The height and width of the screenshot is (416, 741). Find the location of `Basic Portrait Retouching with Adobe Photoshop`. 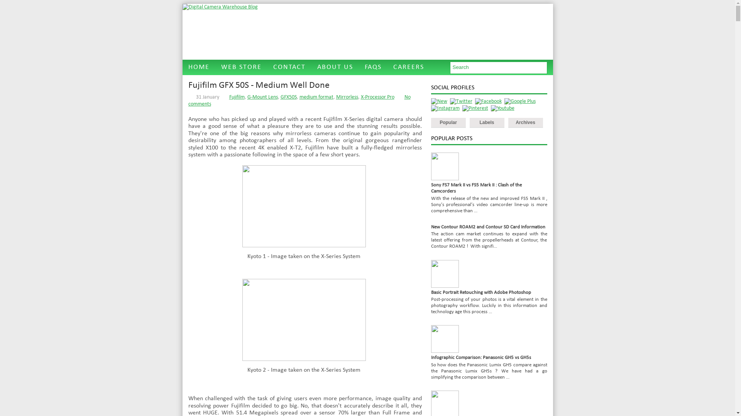

Basic Portrait Retouching with Adobe Photoshop is located at coordinates (481, 293).